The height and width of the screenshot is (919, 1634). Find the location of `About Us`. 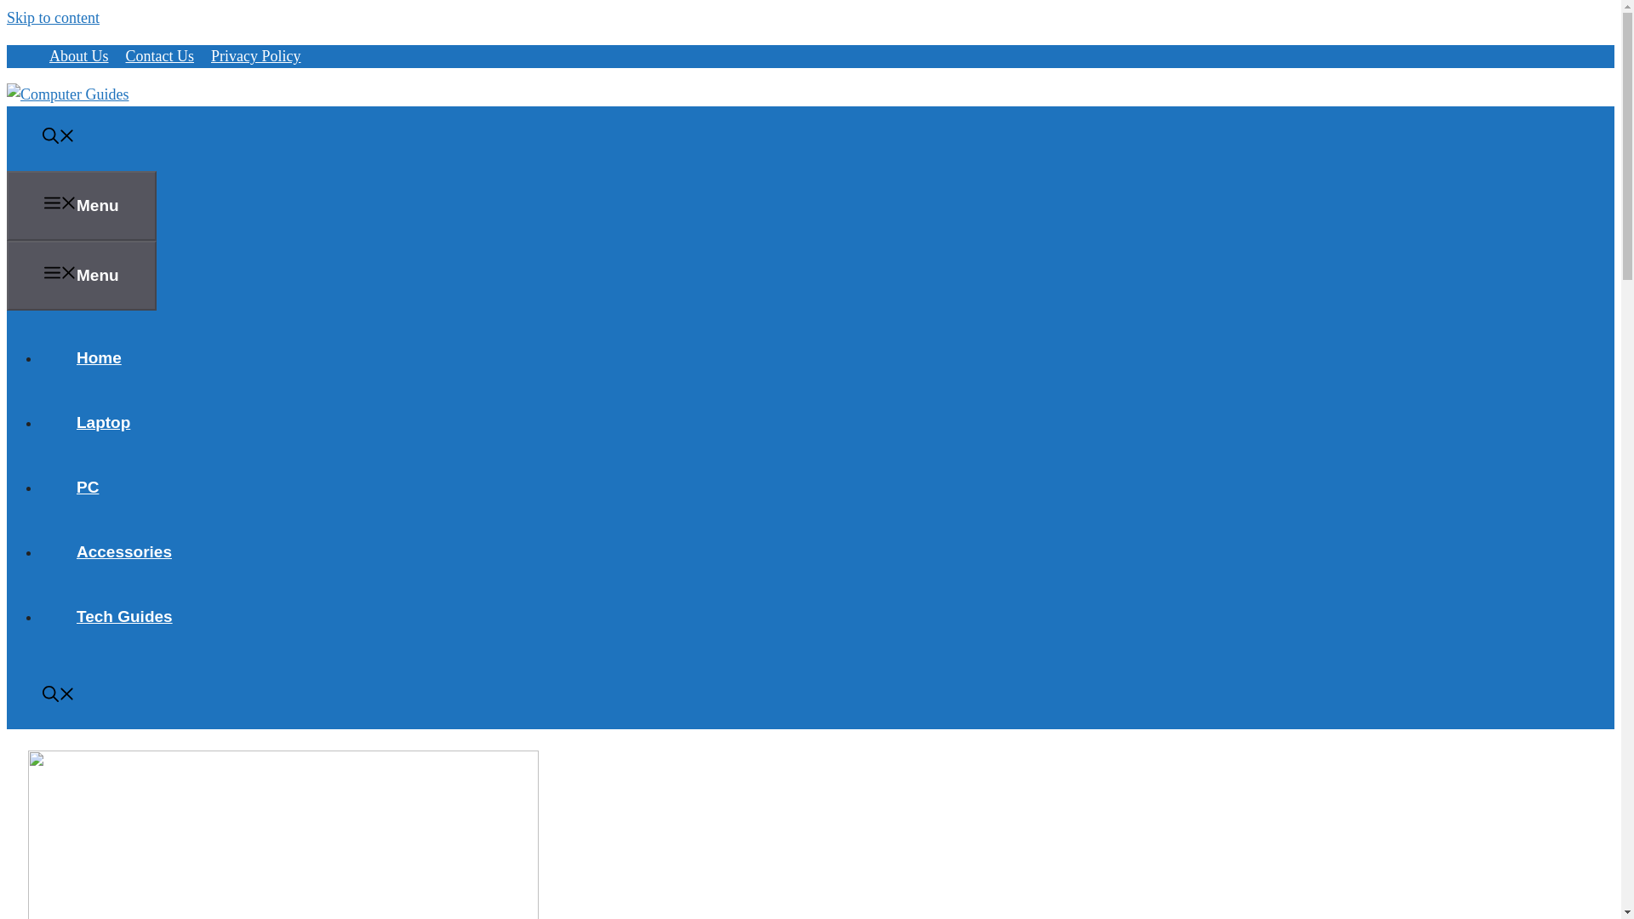

About Us is located at coordinates (78, 56).